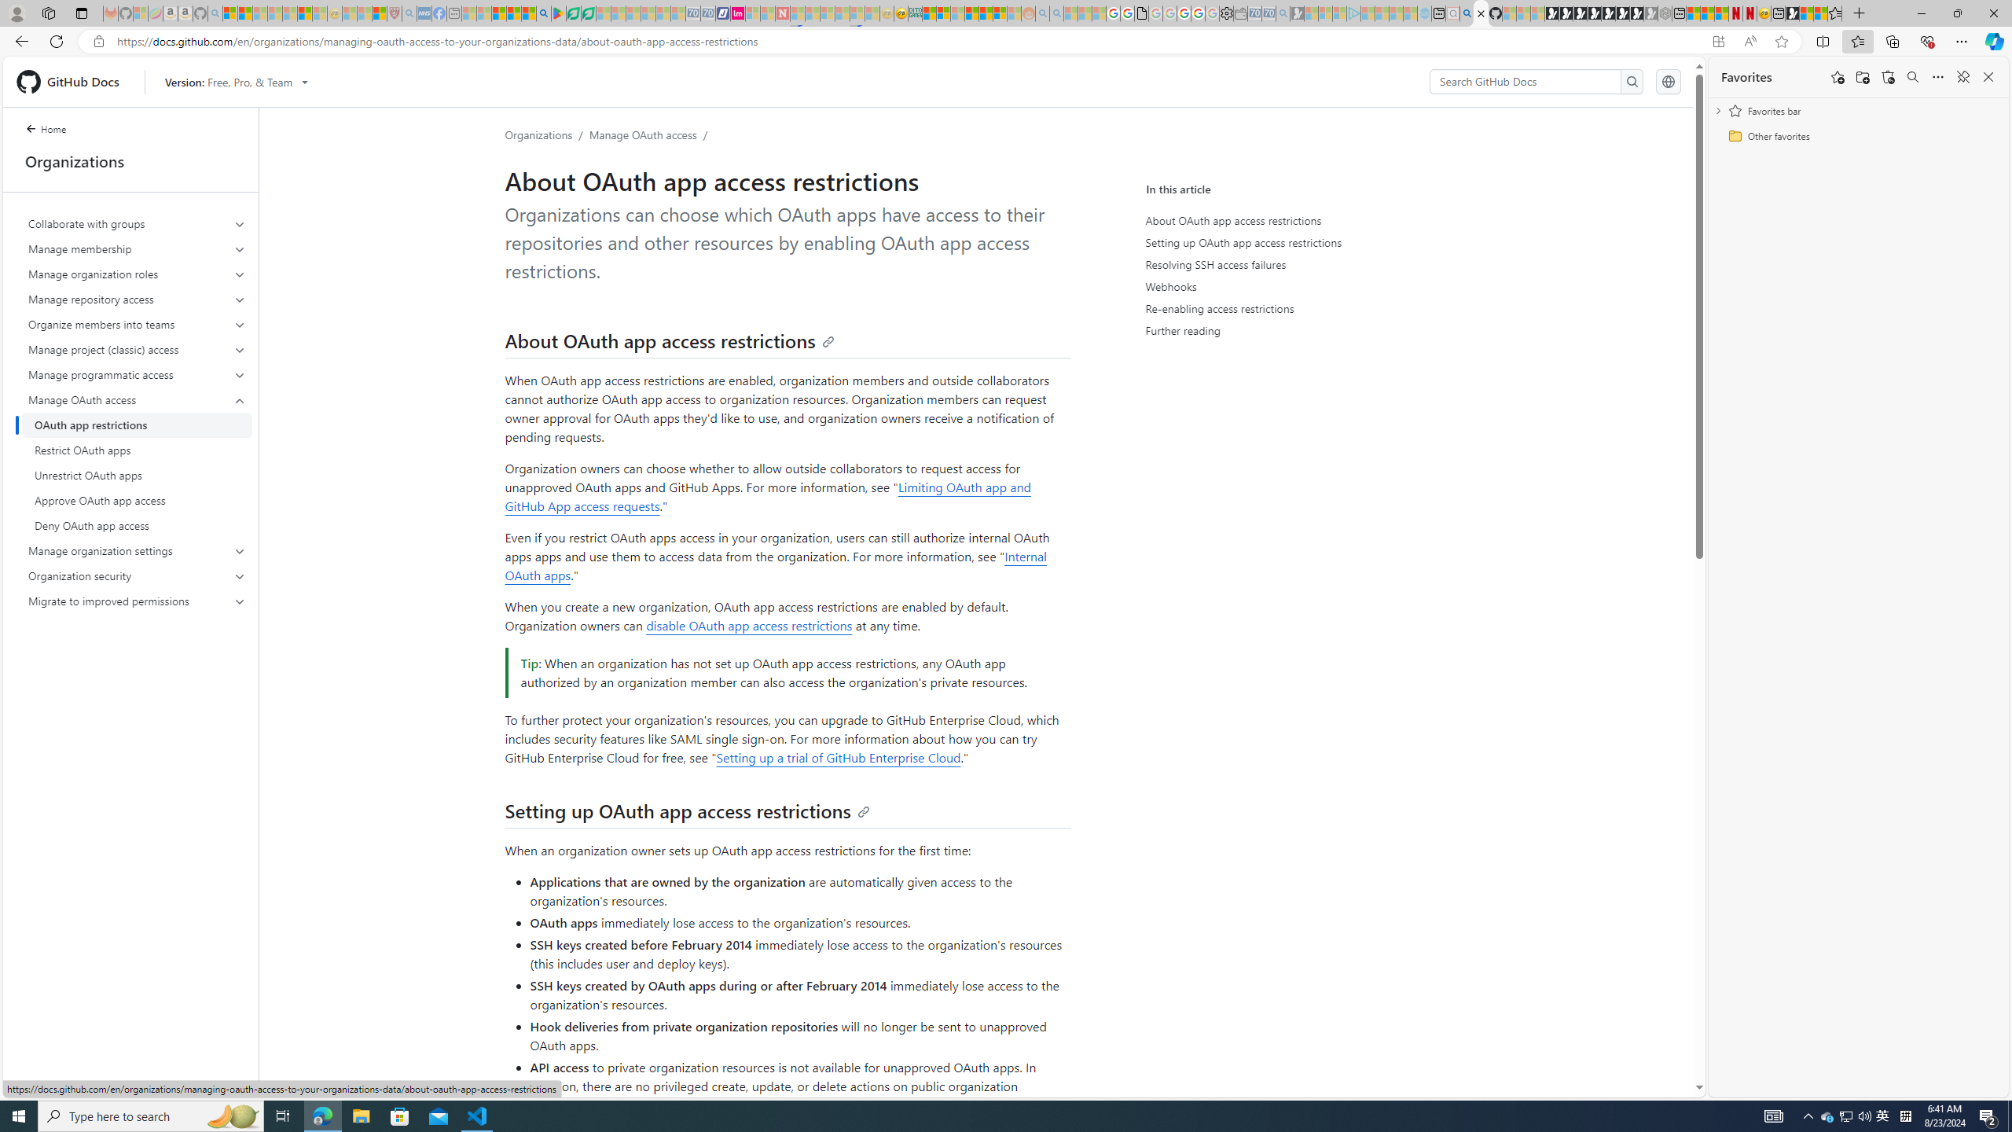 The width and height of the screenshot is (2012, 1132). I want to click on Organization security, so click(137, 575).